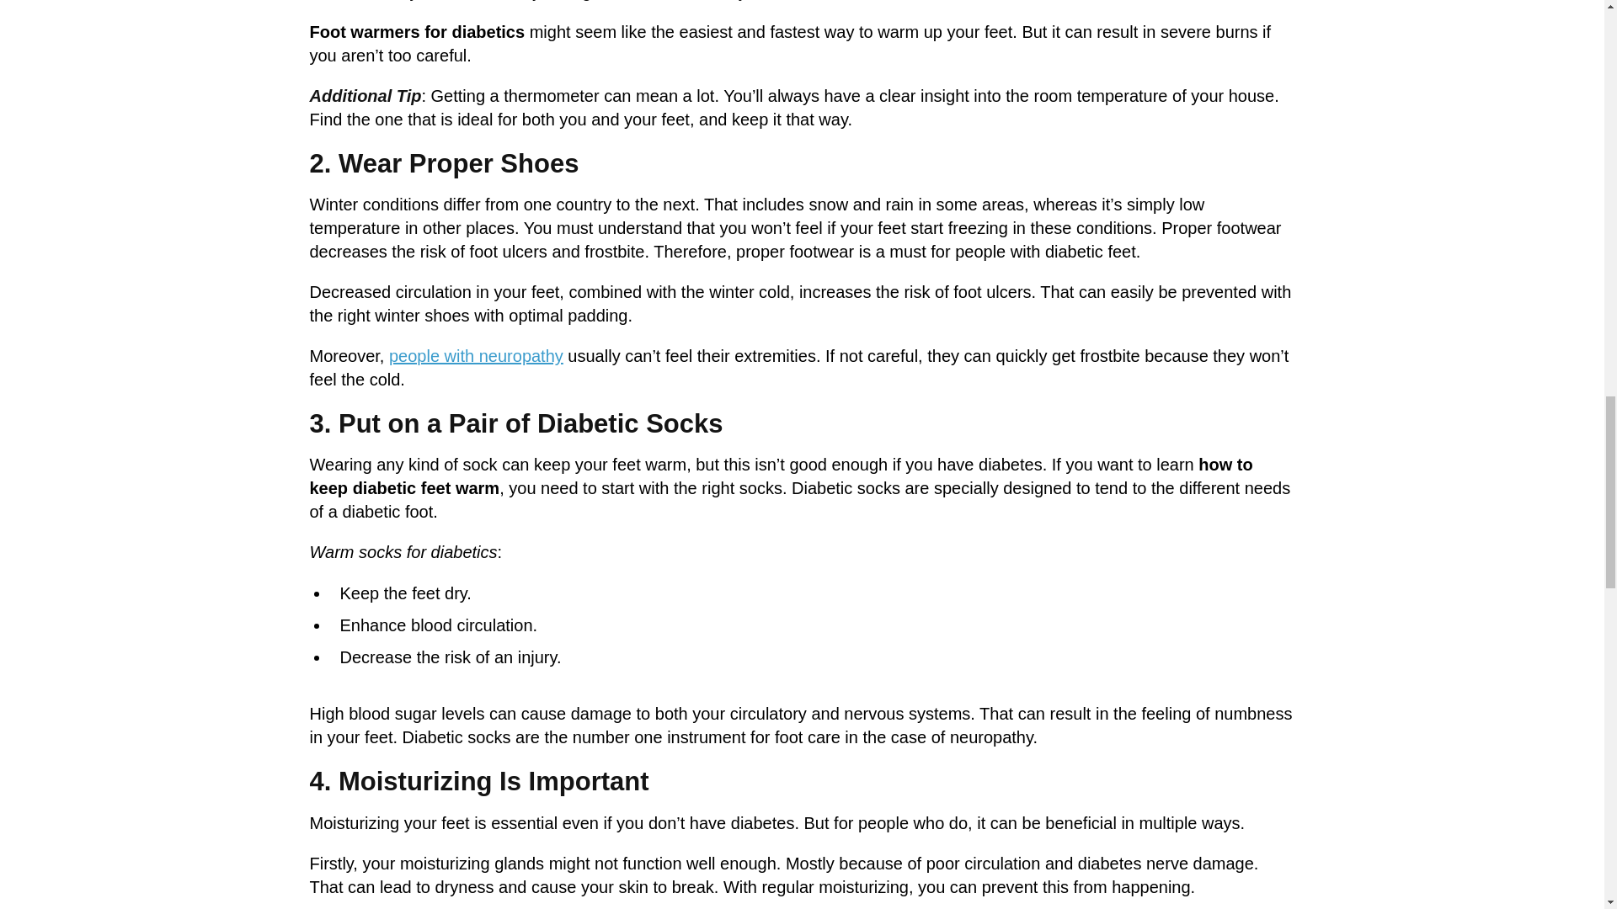 Image resolution: width=1617 pixels, height=909 pixels. Describe the element at coordinates (476, 355) in the screenshot. I see `people with neuropathy` at that location.